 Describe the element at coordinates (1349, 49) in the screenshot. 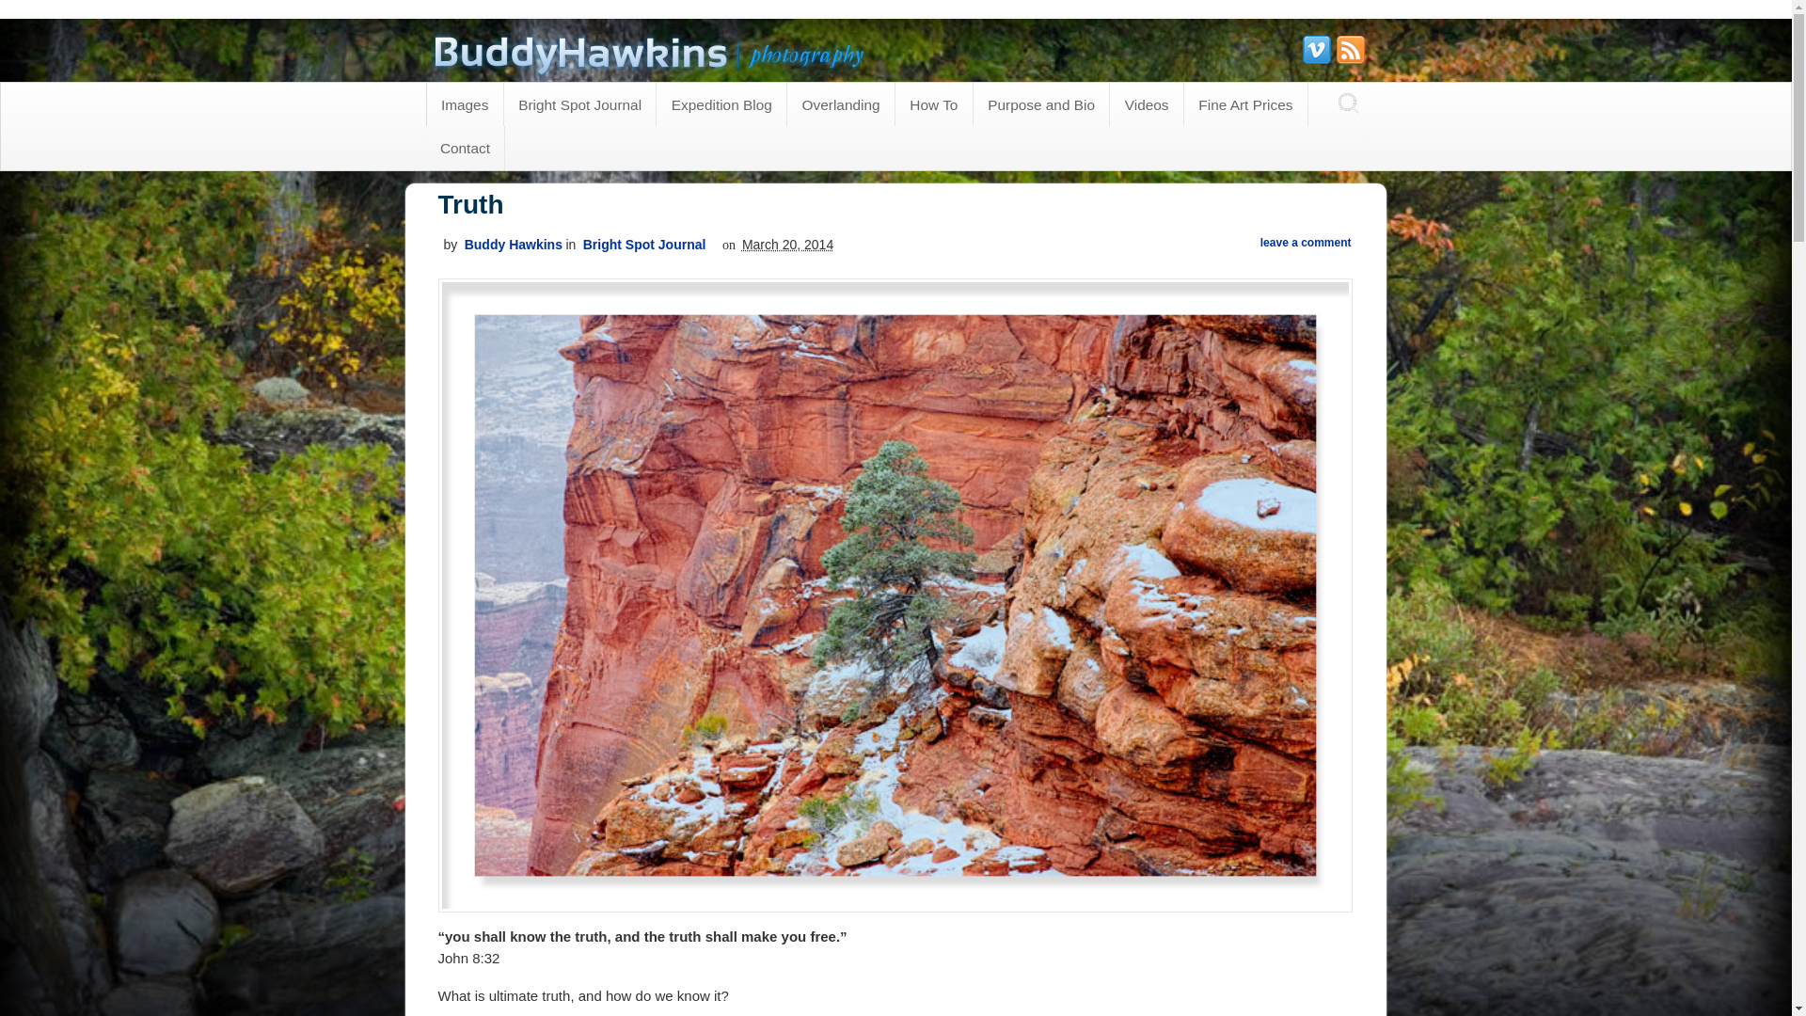

I see `RSS` at that location.